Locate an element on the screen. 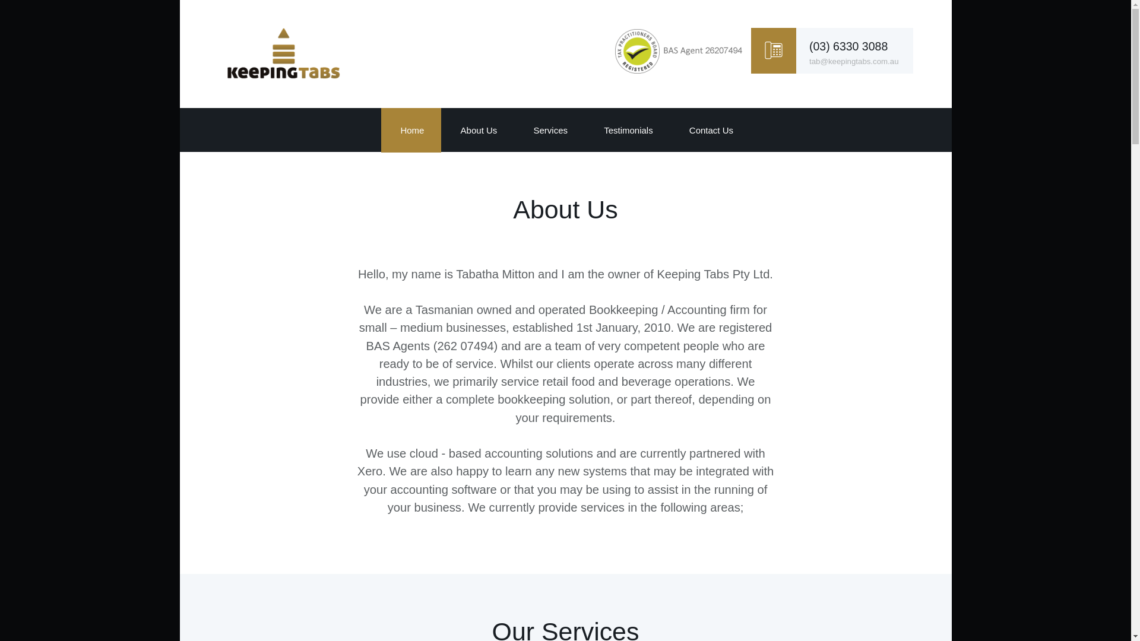  Services is located at coordinates (549, 130).